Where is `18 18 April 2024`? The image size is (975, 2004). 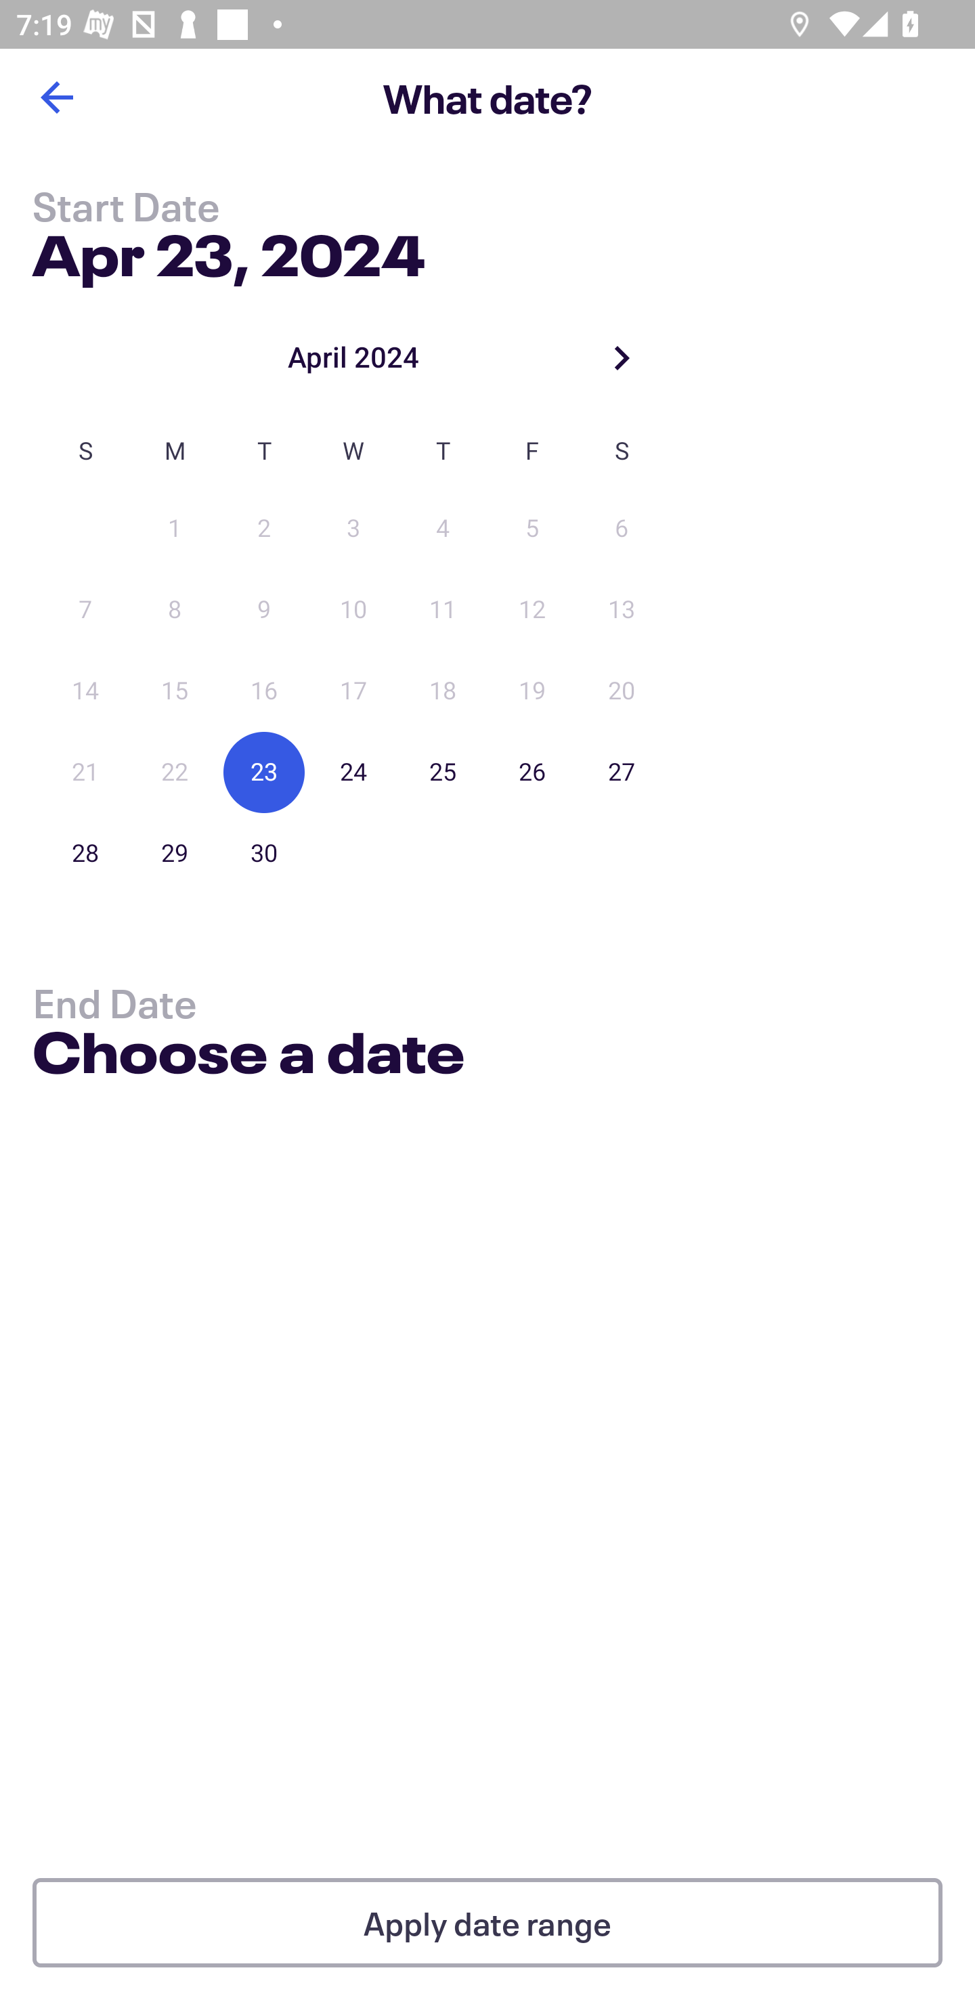
18 18 April 2024 is located at coordinates (443, 691).